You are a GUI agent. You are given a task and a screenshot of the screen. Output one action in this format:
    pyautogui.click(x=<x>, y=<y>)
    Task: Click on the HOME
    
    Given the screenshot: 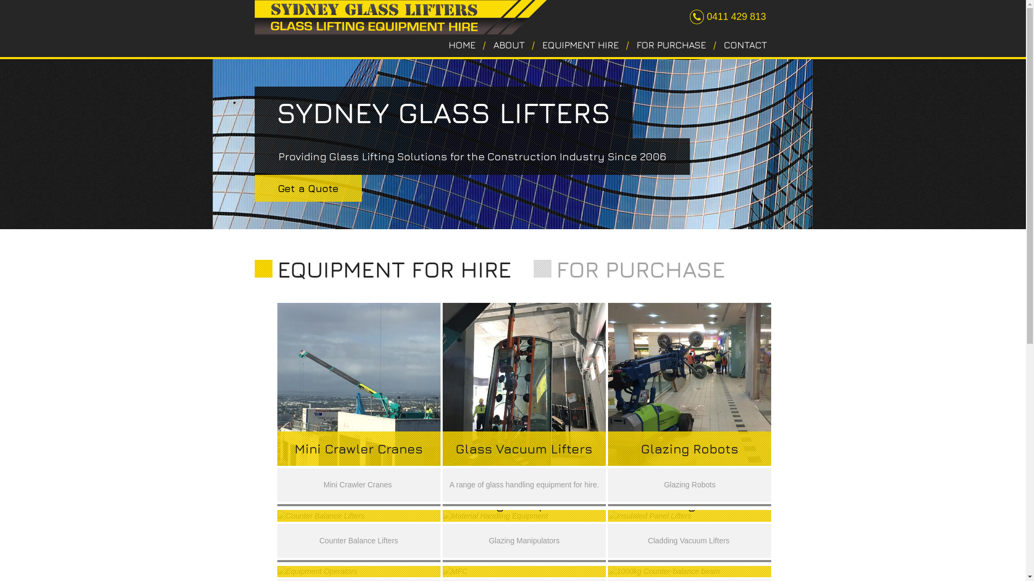 What is the action you would take?
    pyautogui.click(x=462, y=45)
    